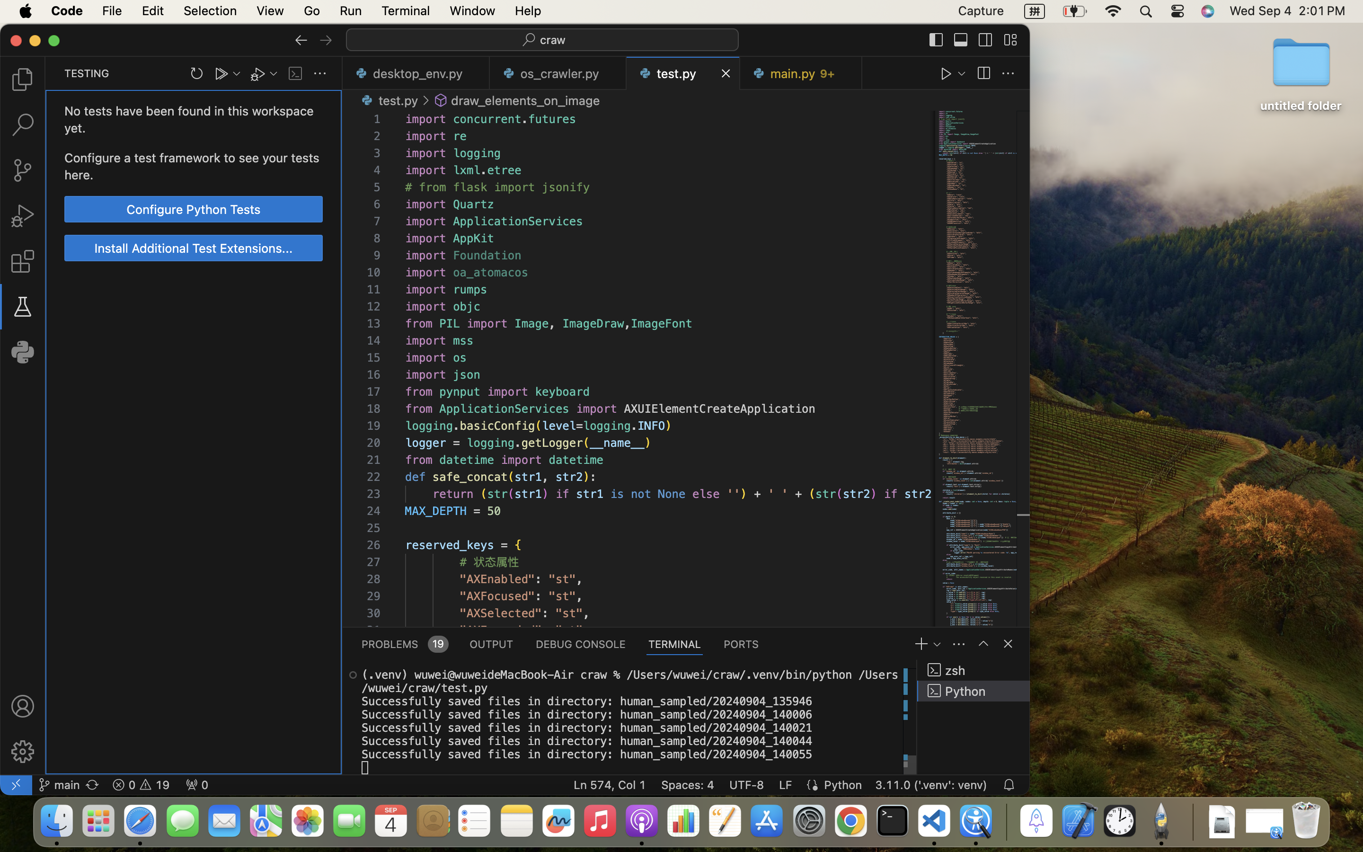  I want to click on , so click(326, 40).